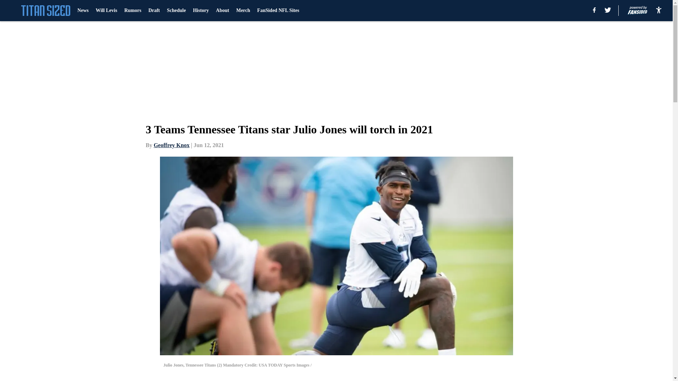 This screenshot has width=678, height=381. What do you see at coordinates (83, 11) in the screenshot?
I see `News` at bounding box center [83, 11].